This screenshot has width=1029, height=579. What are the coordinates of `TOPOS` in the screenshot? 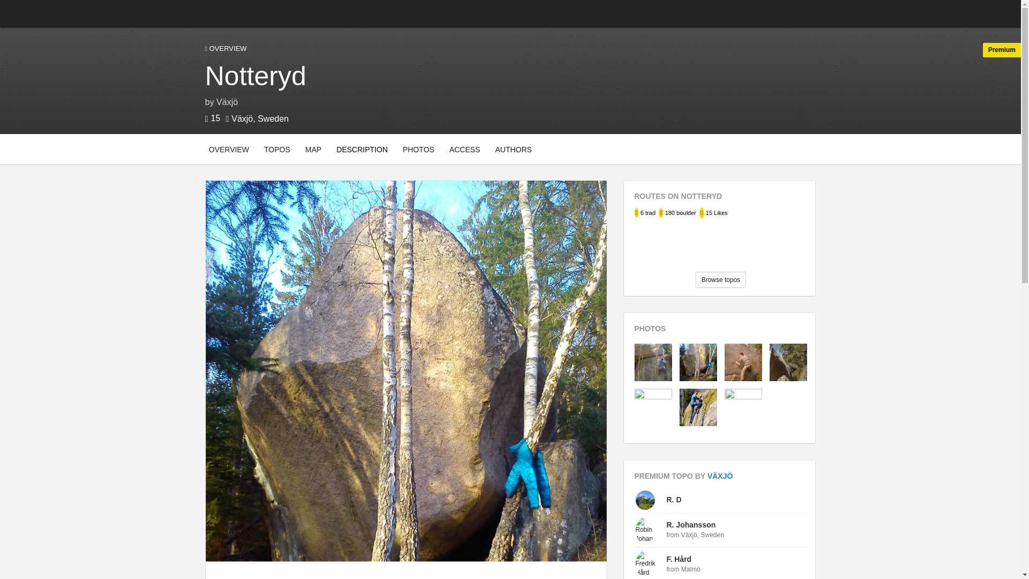 It's located at (277, 149).